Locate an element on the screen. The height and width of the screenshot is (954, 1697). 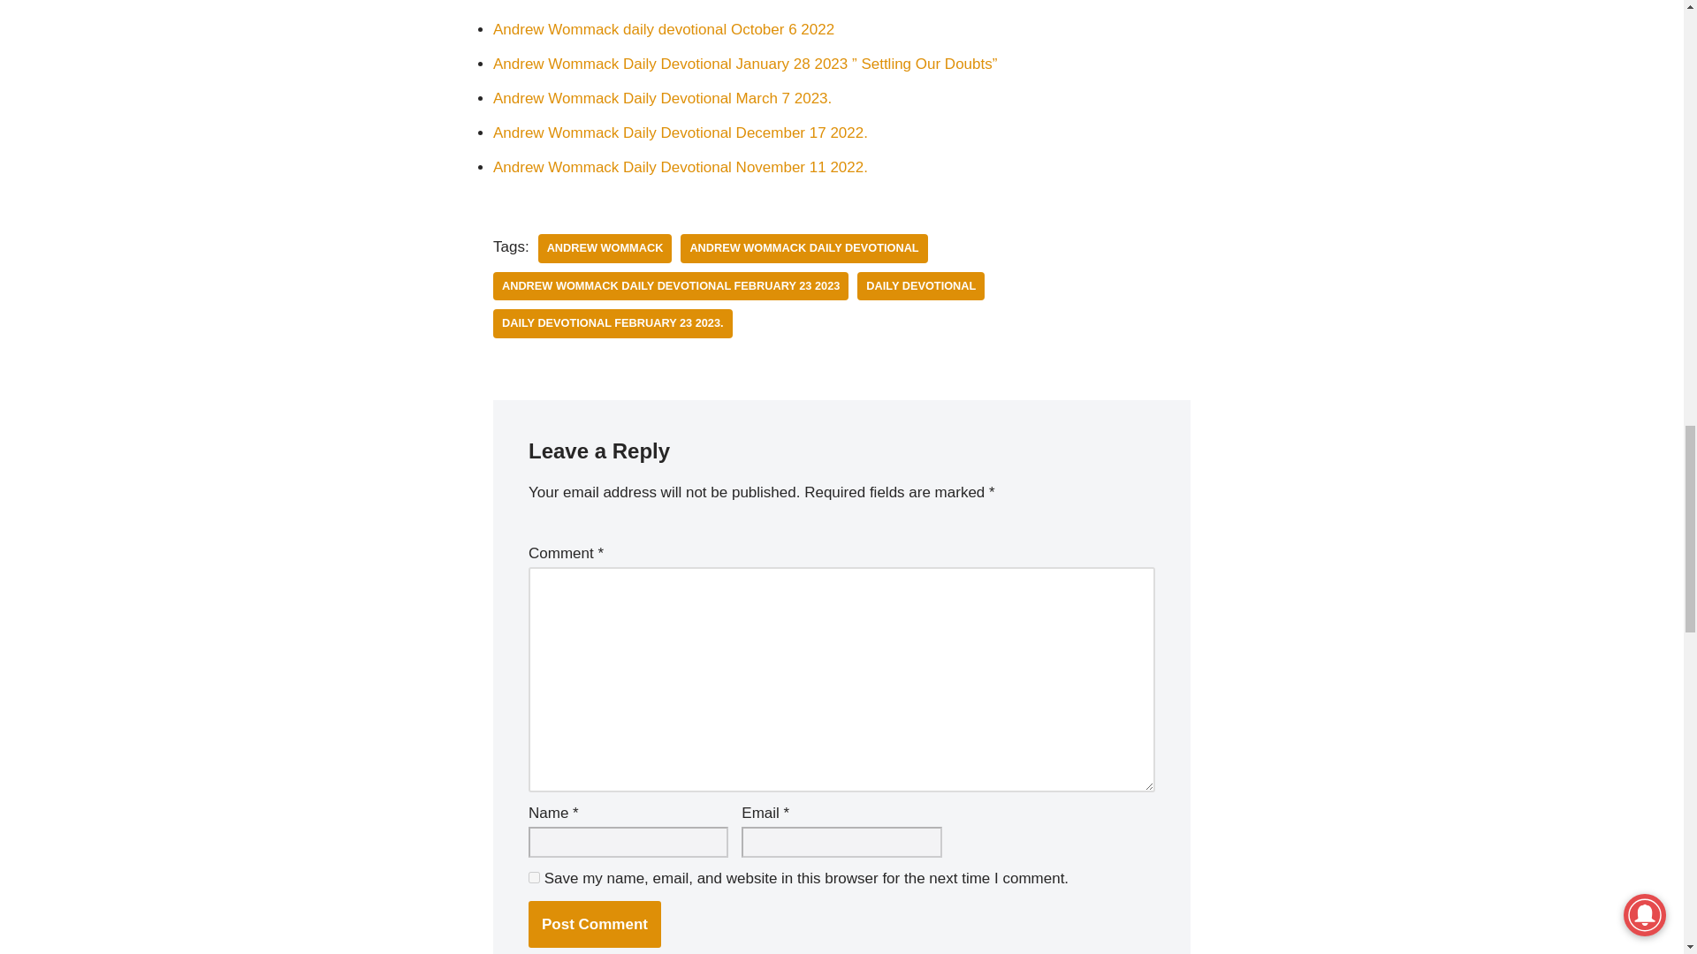
Andrew Wommack Daily Devotional March 7 2023. is located at coordinates (662, 97).